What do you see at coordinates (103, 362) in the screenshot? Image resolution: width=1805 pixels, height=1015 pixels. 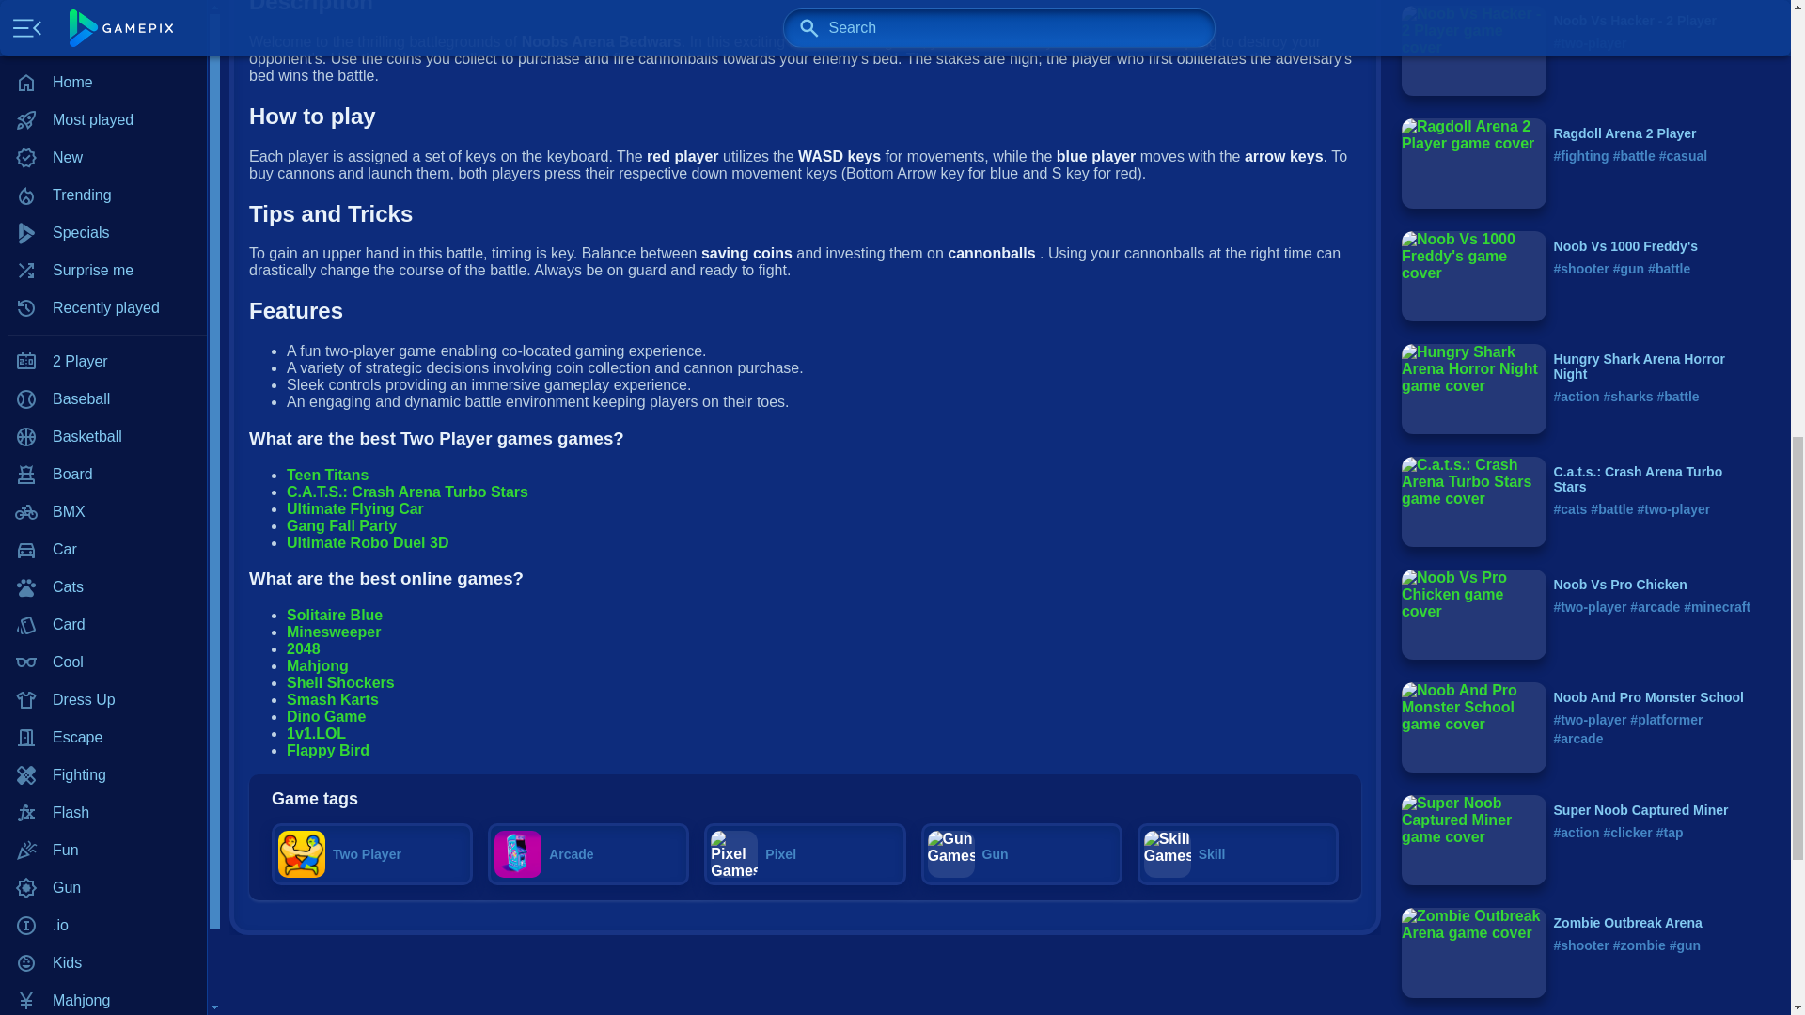 I see `Soccer` at bounding box center [103, 362].